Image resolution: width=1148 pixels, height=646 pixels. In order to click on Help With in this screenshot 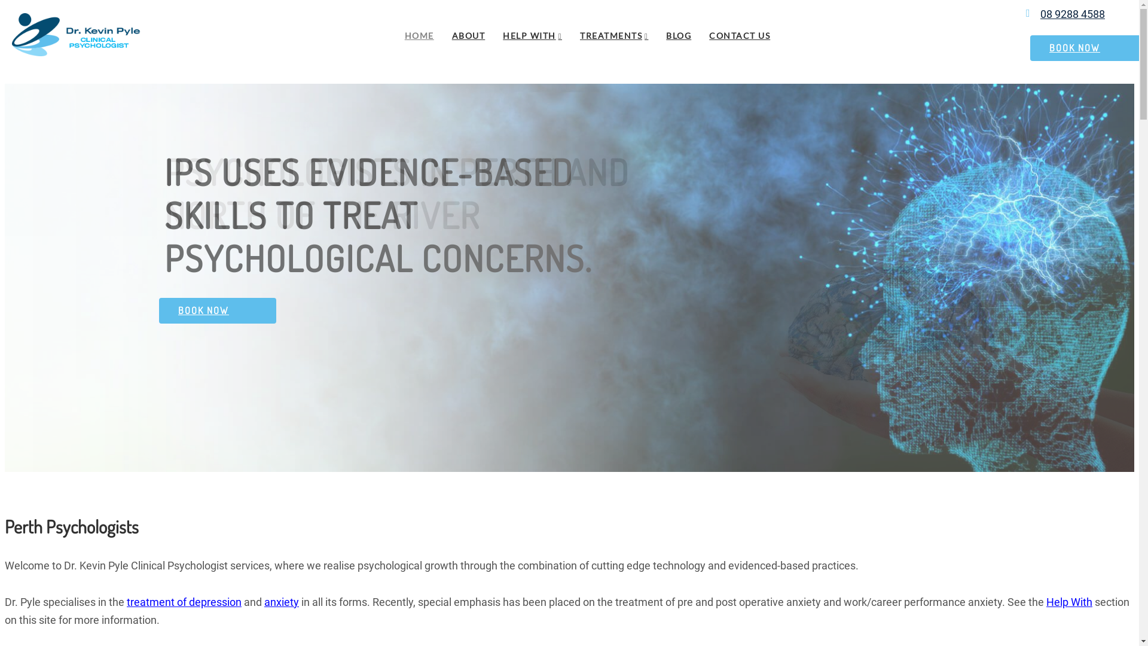, I will do `click(1069, 602)`.